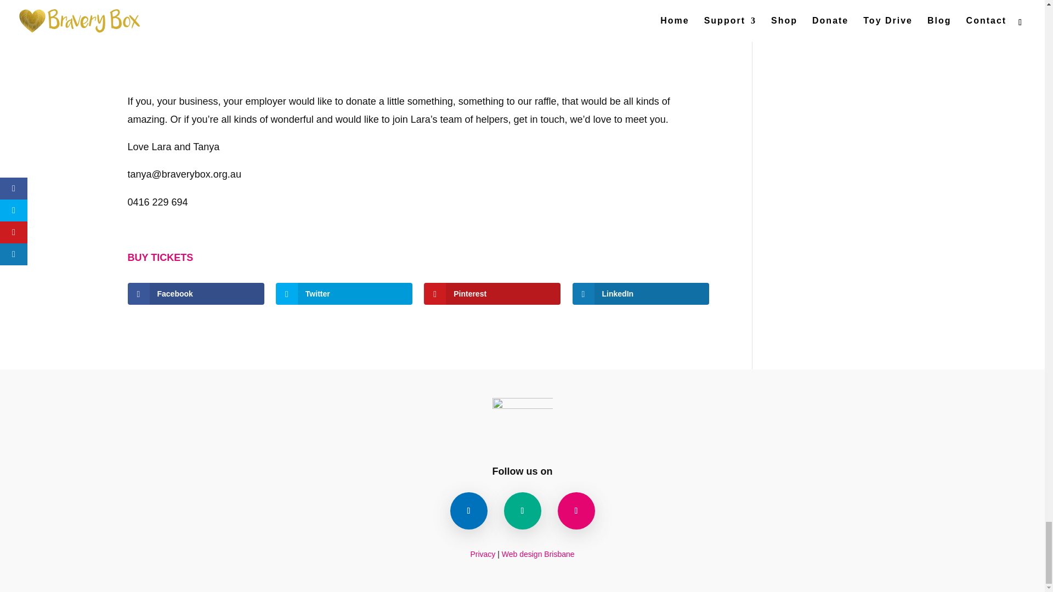 This screenshot has height=592, width=1053. I want to click on Facebook, so click(195, 294).